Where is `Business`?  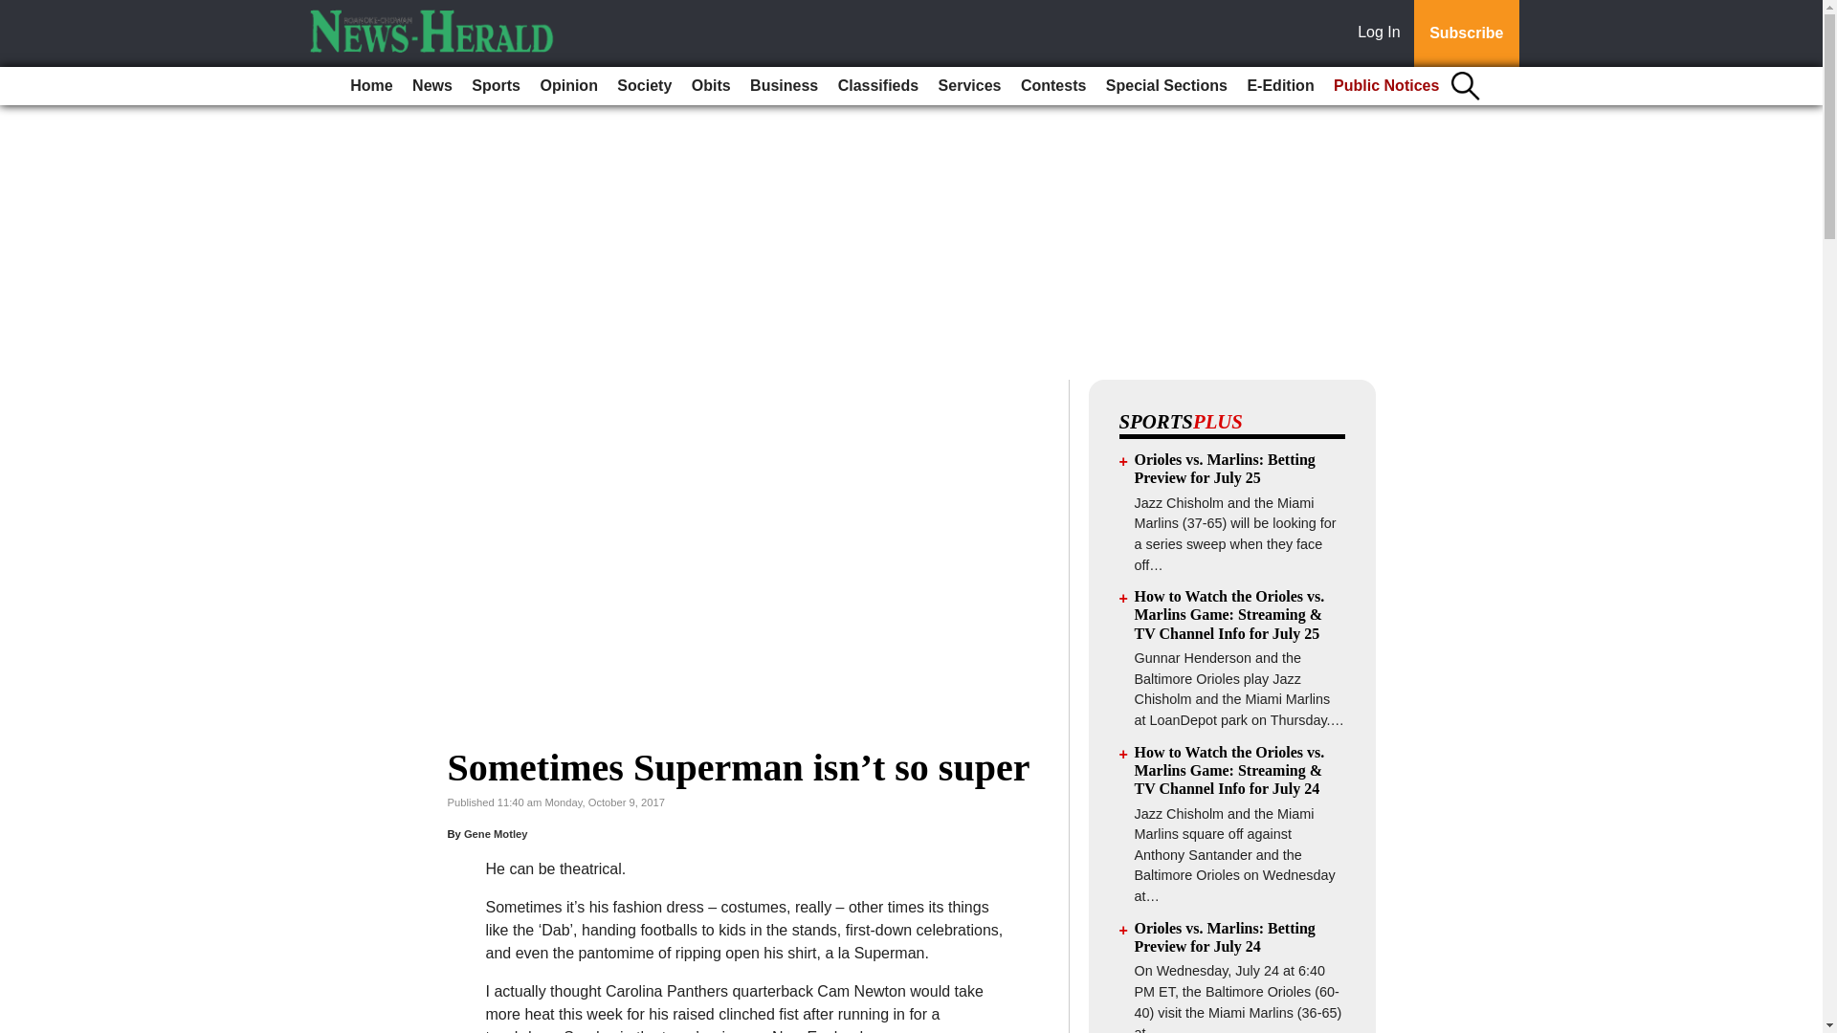
Business is located at coordinates (783, 86).